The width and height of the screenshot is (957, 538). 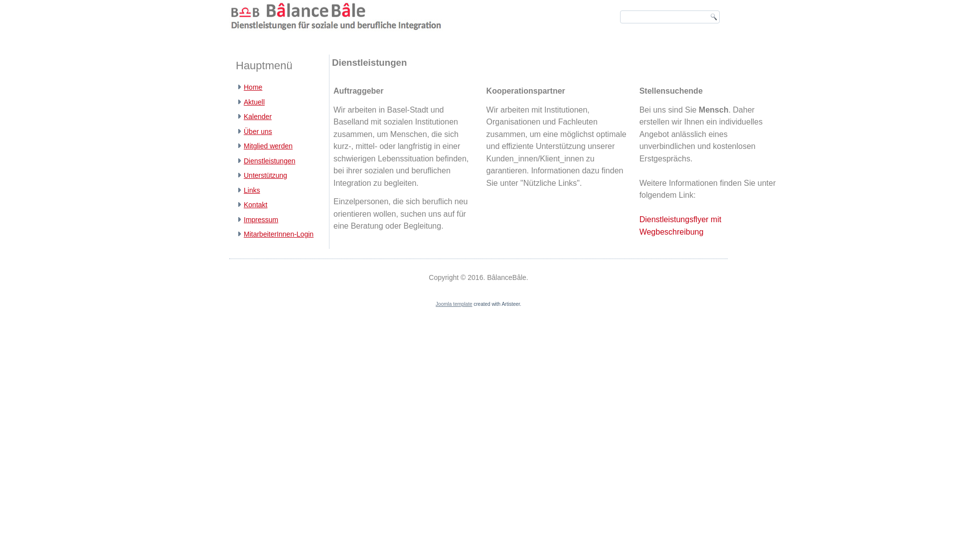 What do you see at coordinates (268, 146) in the screenshot?
I see `Mitglied werden` at bounding box center [268, 146].